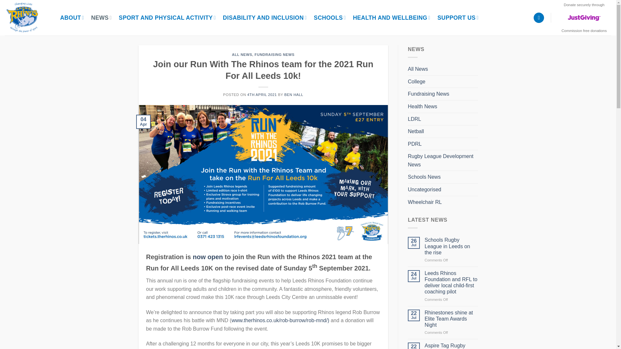 This screenshot has height=349, width=621. What do you see at coordinates (452, 246) in the screenshot?
I see `Schools Rugby League in Leeds on the rise` at bounding box center [452, 246].